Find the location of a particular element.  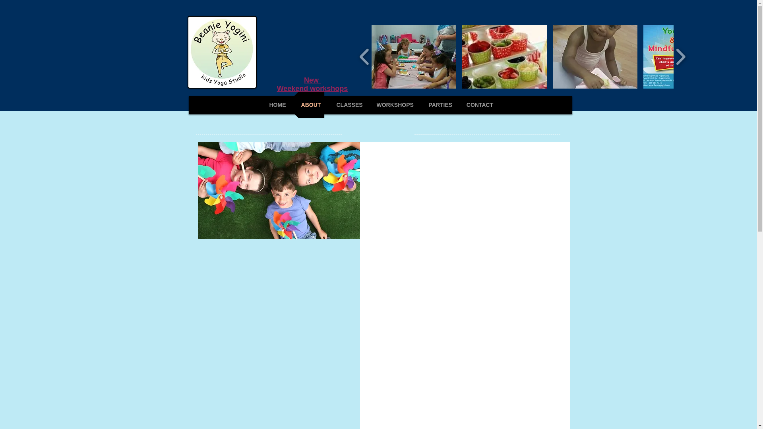

CLASSES is located at coordinates (349, 105).